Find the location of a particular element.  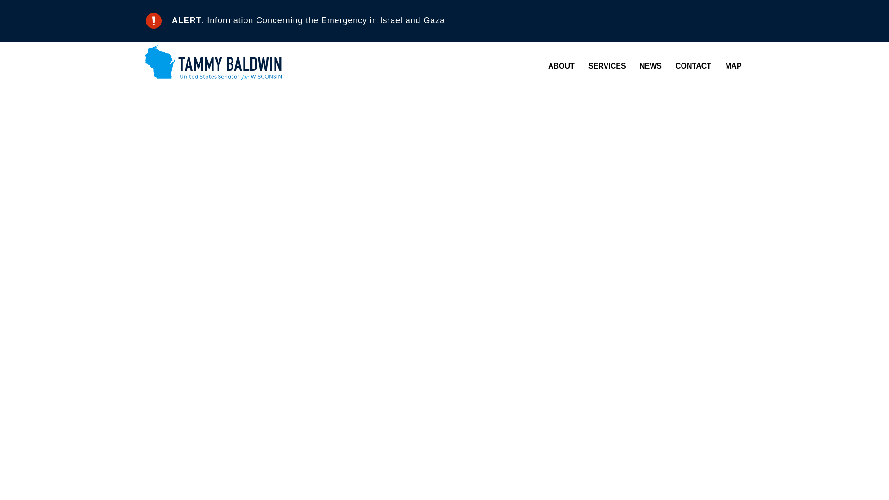

NEWS is located at coordinates (650, 66).